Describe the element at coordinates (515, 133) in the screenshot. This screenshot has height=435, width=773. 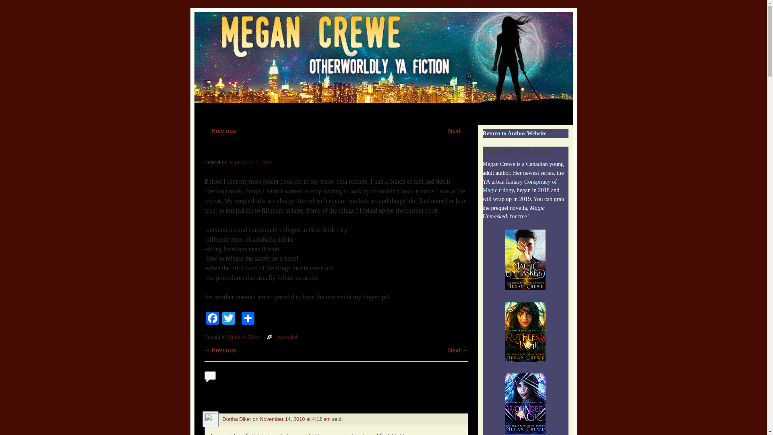
I see `Return to Author Website` at that location.